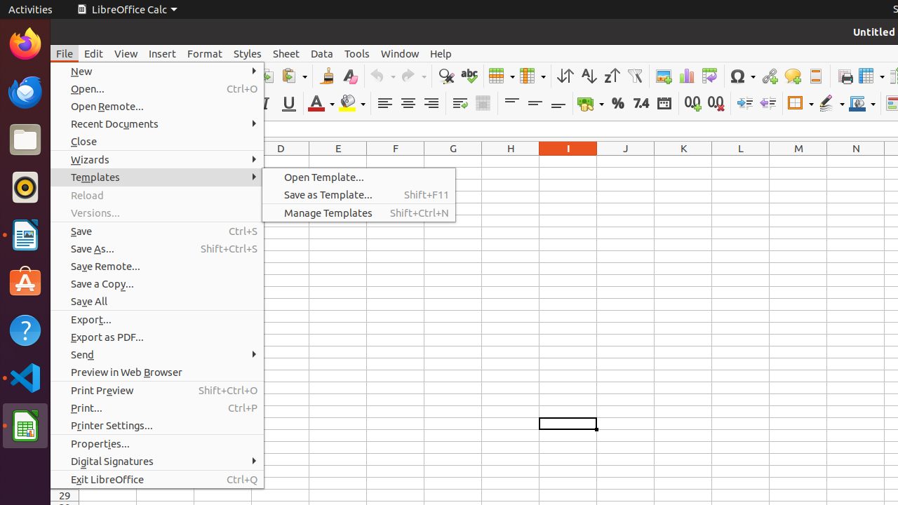 Image resolution: width=898 pixels, height=505 pixels. I want to click on AutoFilter, so click(634, 76).